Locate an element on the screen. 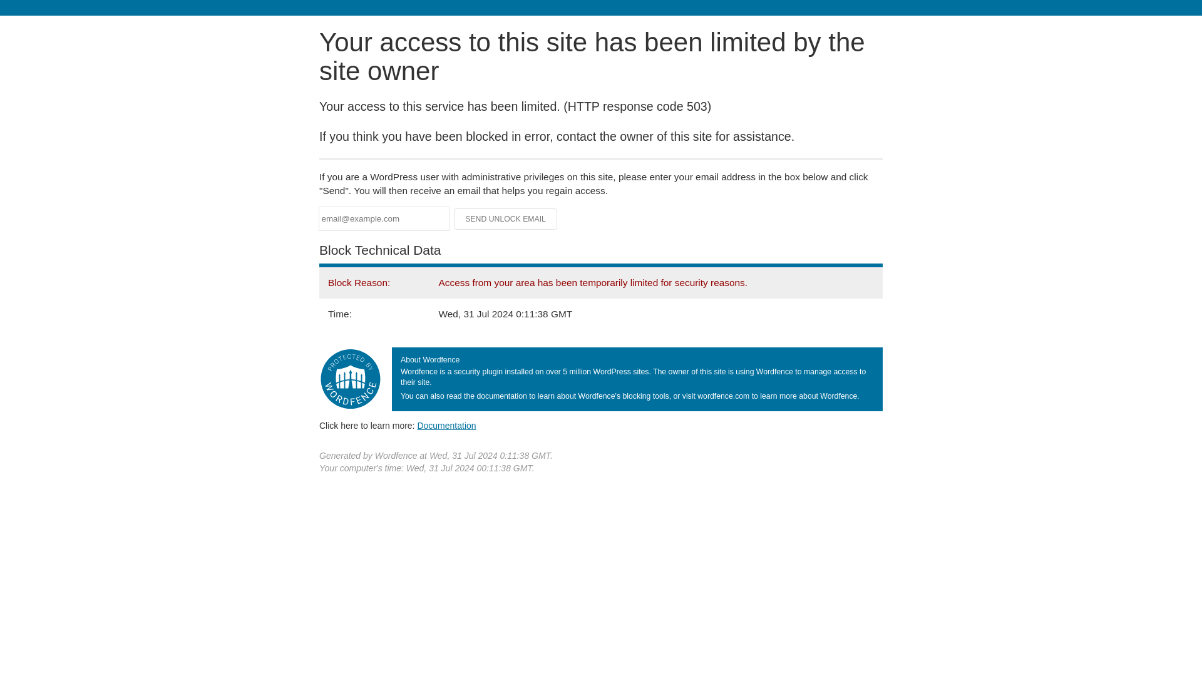  Send Unlock Email is located at coordinates (506, 219).